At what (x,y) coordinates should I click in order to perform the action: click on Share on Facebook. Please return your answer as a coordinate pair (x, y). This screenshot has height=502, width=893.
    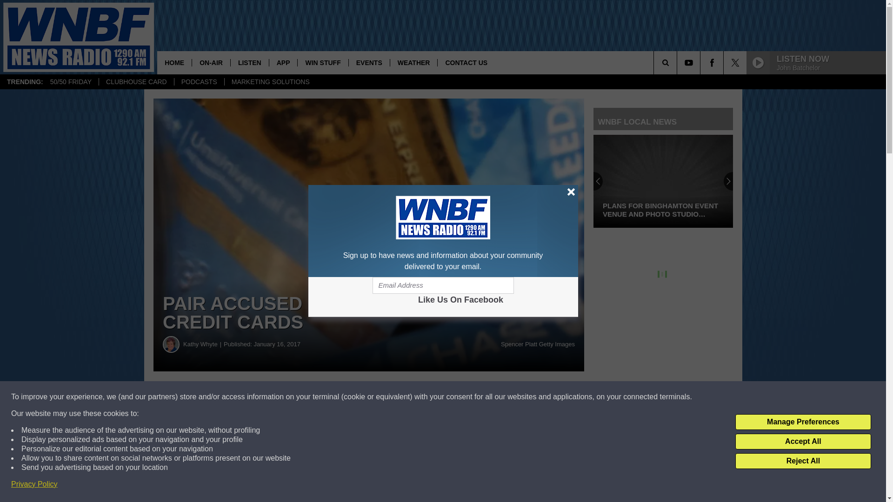
    Looking at the image, I should click on (283, 397).